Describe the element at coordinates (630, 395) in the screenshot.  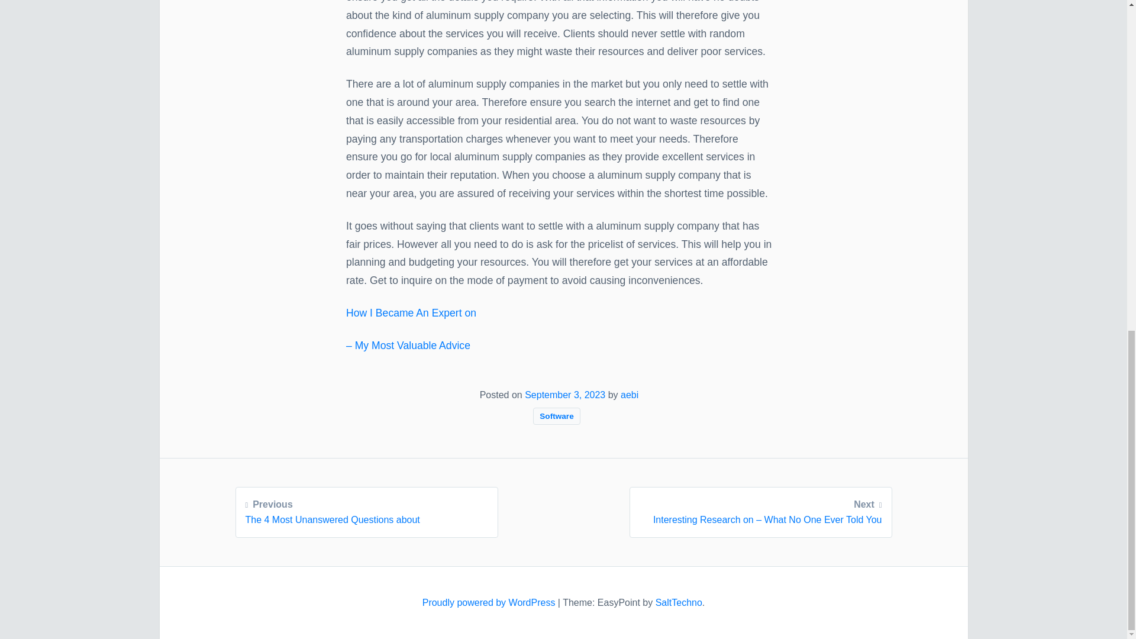
I see `aebi` at that location.